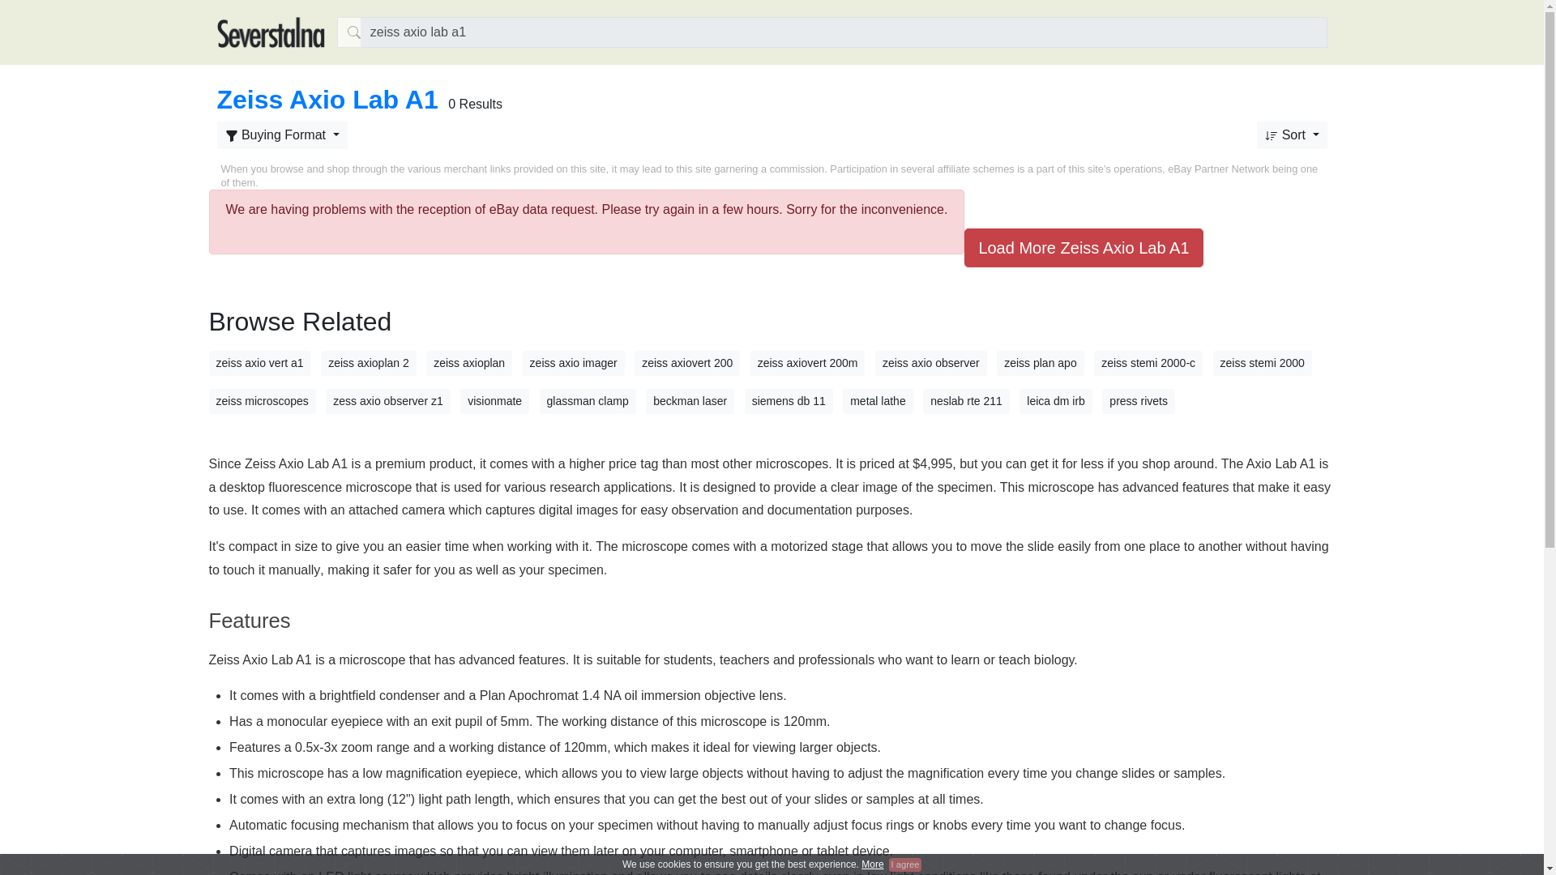  I want to click on neslab rte 211, so click(966, 400).